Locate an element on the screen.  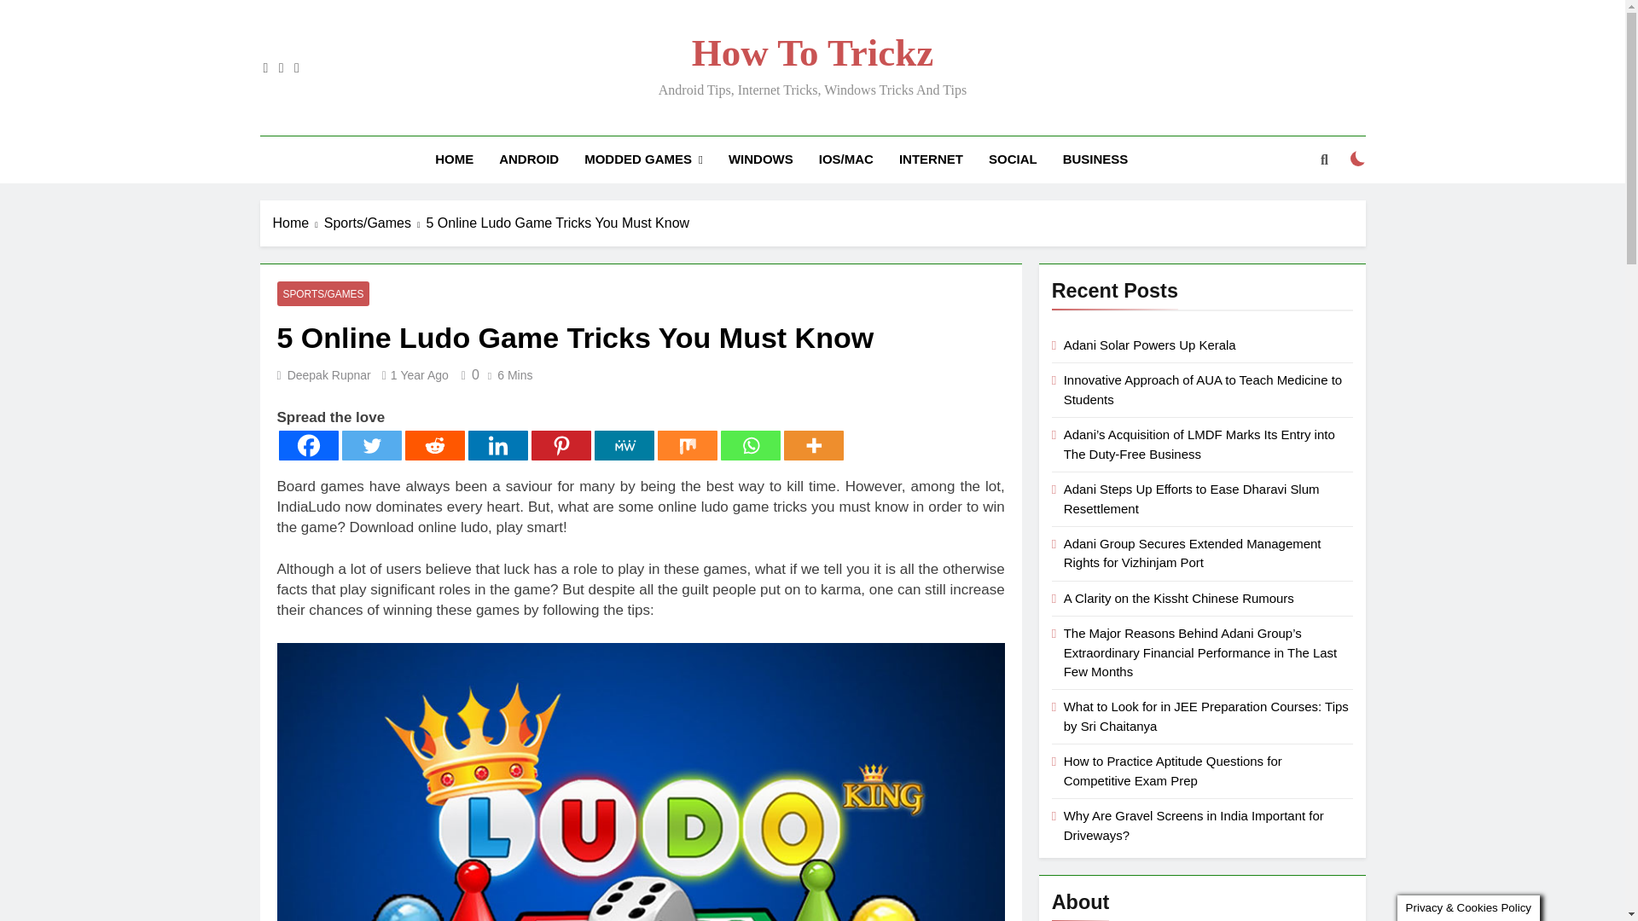
Home is located at coordinates (299, 223).